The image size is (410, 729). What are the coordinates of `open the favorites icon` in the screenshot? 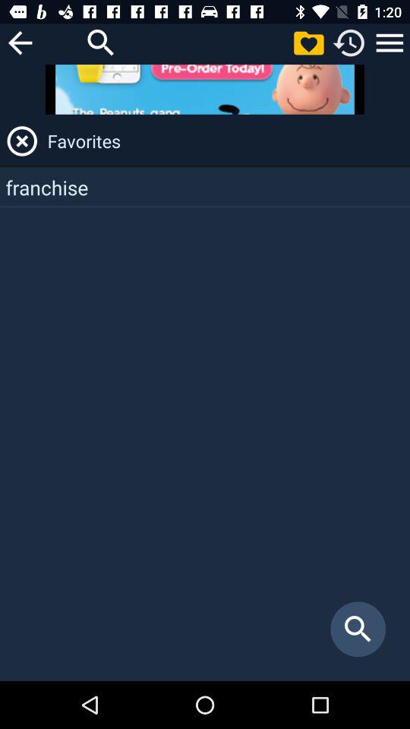 It's located at (226, 141).